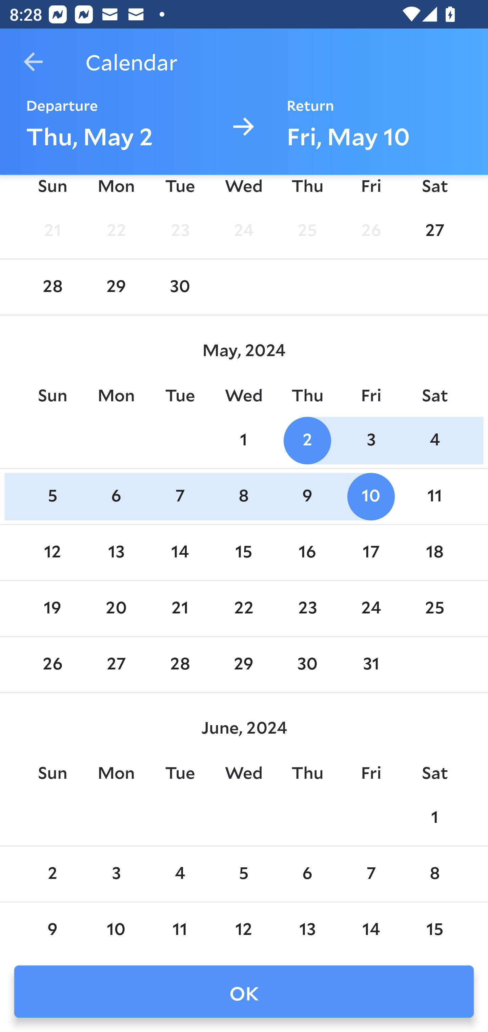  I want to click on Navigate up, so click(33, 62).